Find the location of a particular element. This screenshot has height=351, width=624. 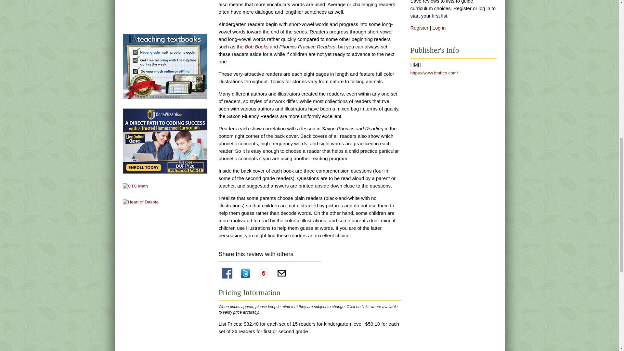

chris is located at coordinates (136, 186).